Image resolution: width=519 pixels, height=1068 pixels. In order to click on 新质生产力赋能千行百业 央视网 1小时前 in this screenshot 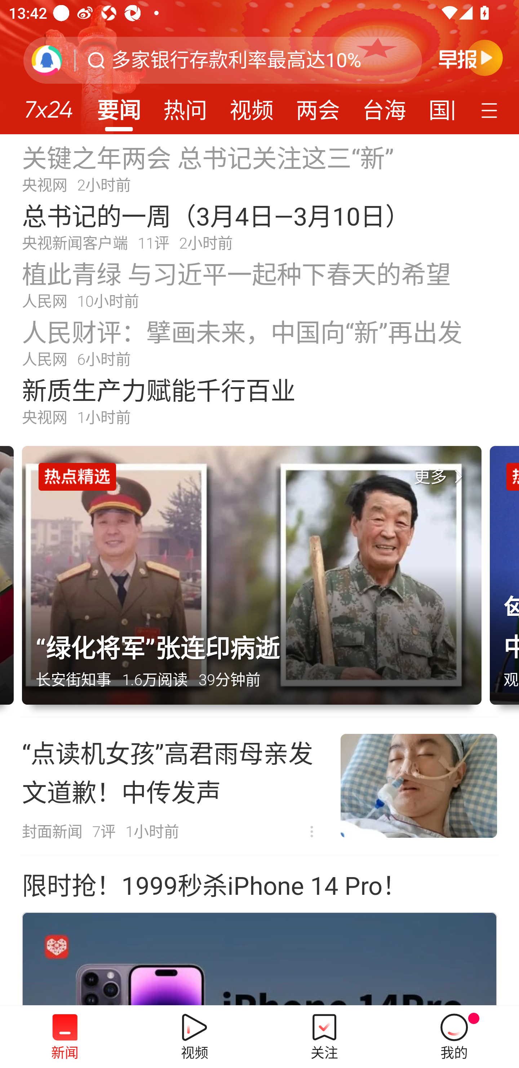, I will do `click(259, 400)`.